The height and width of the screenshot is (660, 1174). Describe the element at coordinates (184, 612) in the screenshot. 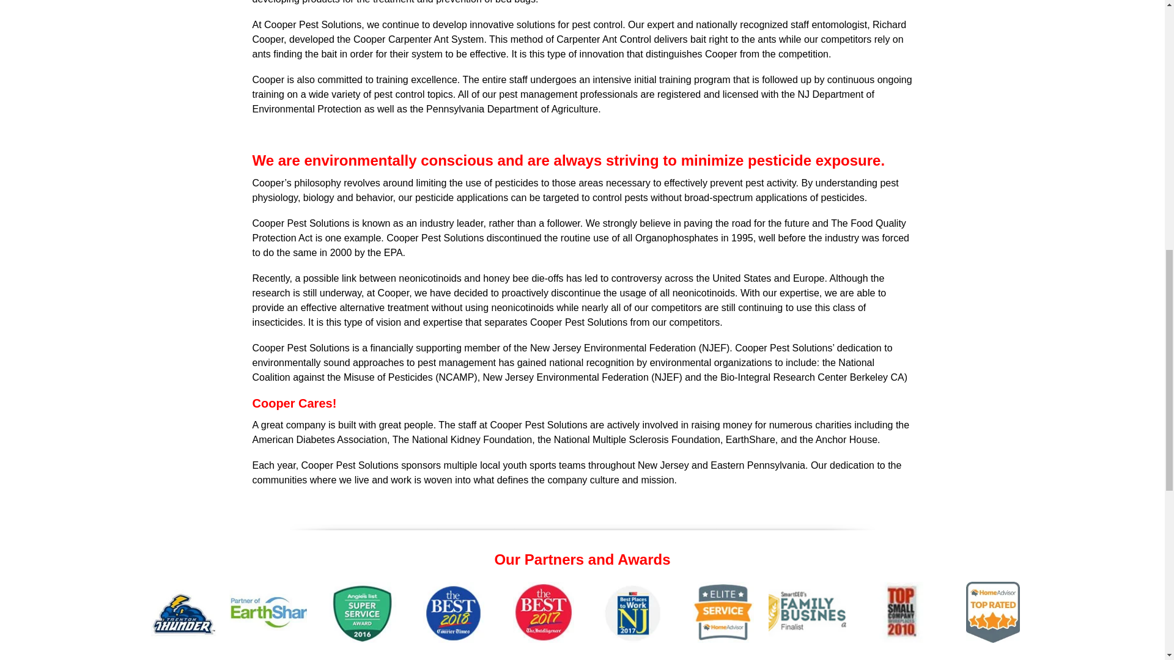

I see `partner-thunder` at that location.